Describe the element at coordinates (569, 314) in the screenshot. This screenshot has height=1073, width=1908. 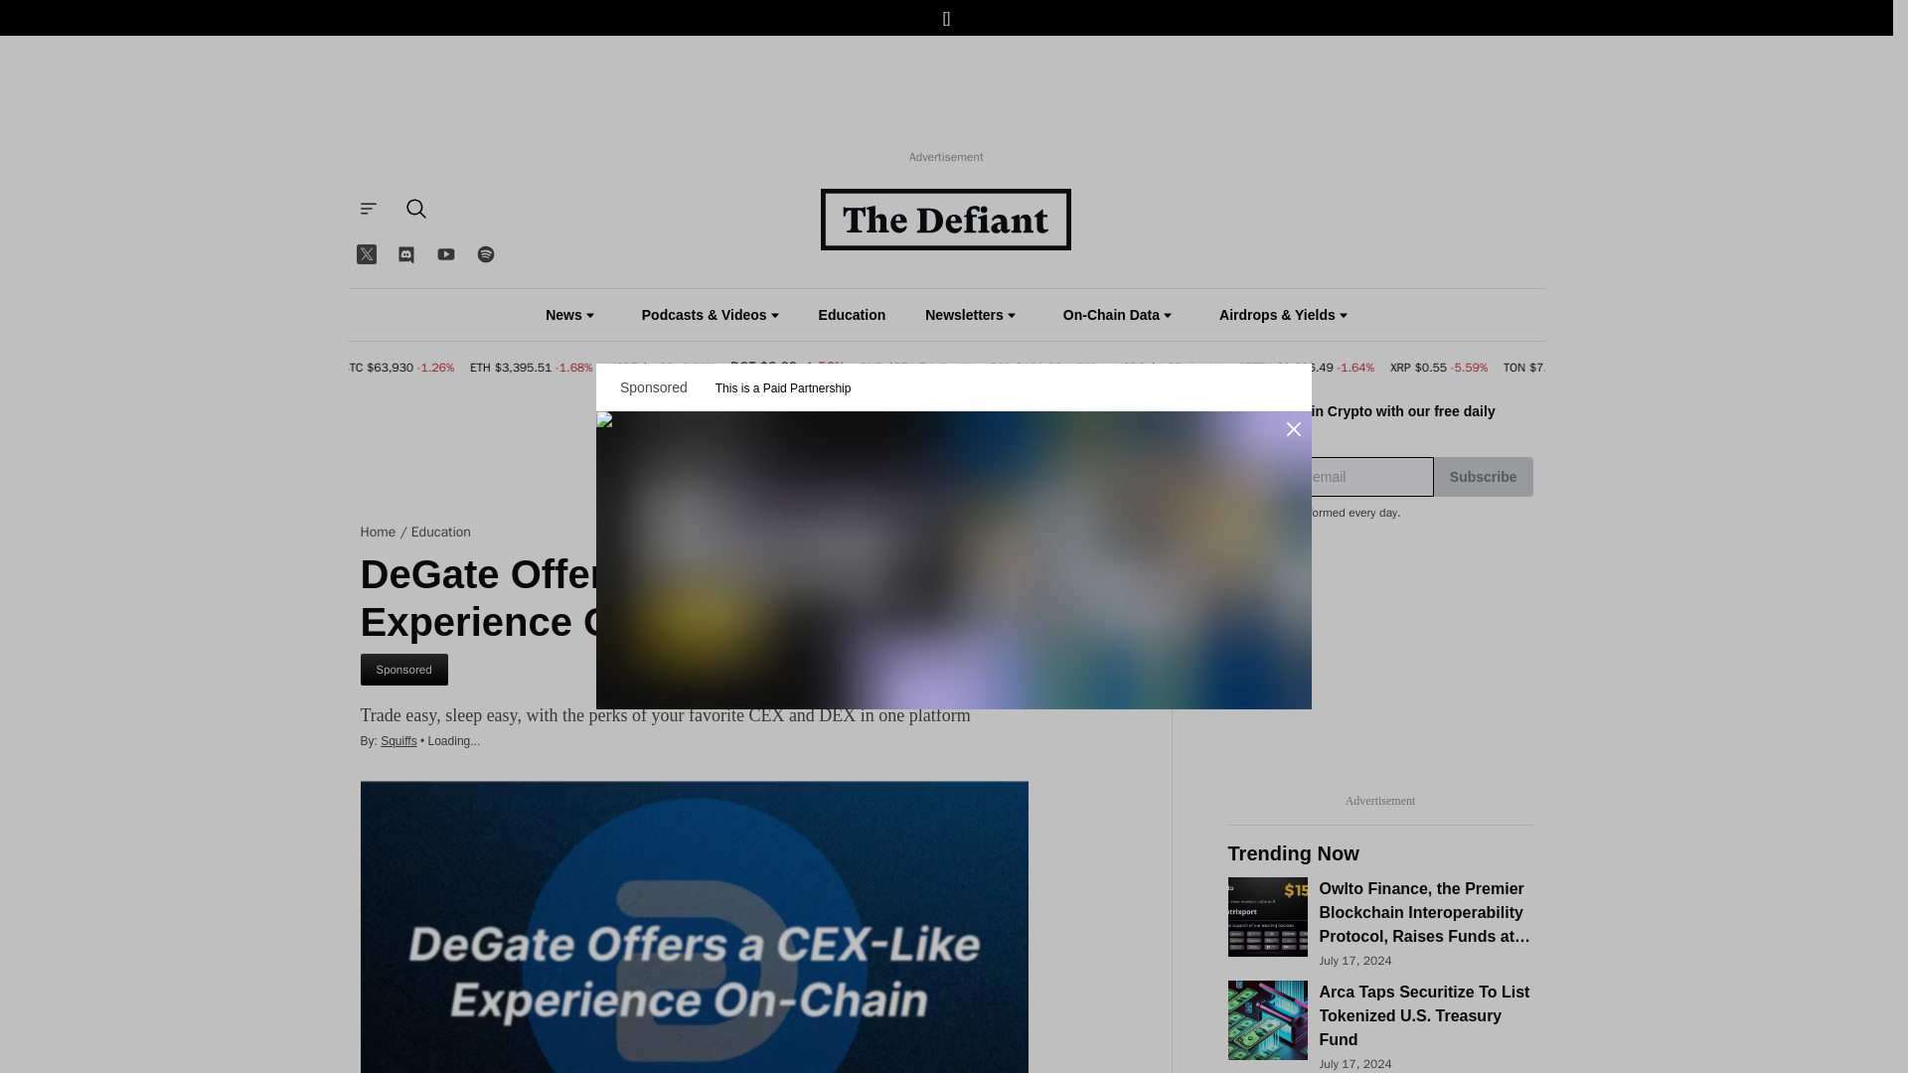
I see `News` at that location.